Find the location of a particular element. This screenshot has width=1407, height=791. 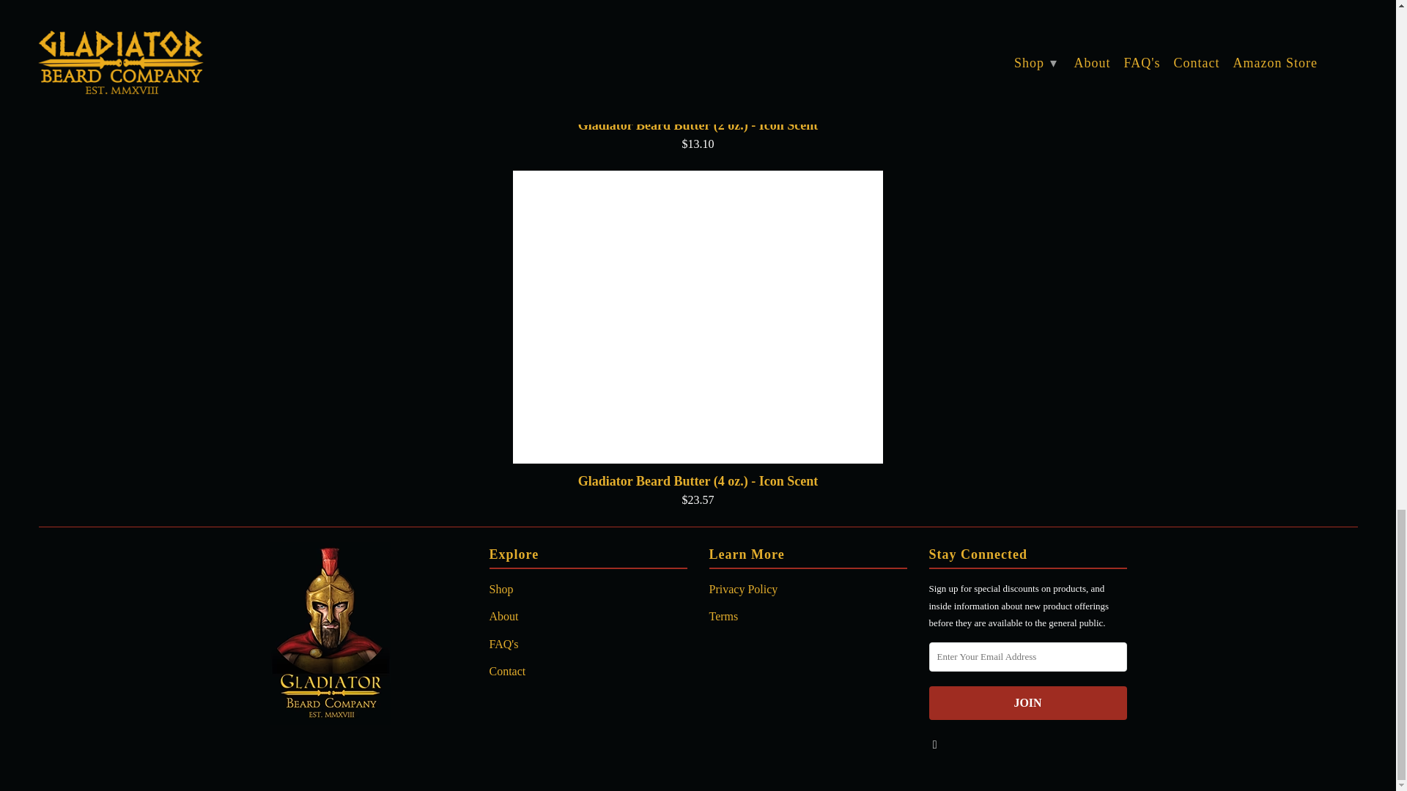

FAQ's is located at coordinates (504, 643).